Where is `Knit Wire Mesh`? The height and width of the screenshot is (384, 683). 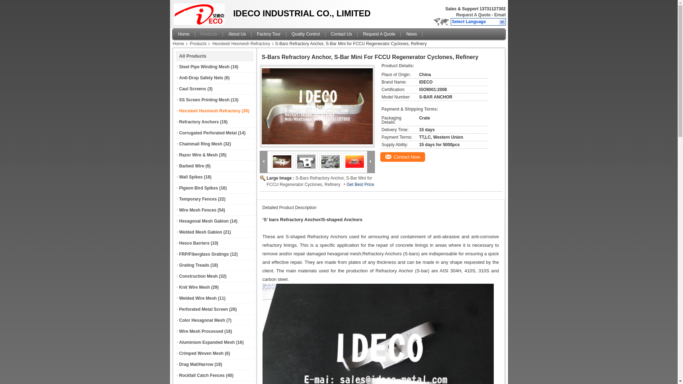 Knit Wire Mesh is located at coordinates (195, 287).